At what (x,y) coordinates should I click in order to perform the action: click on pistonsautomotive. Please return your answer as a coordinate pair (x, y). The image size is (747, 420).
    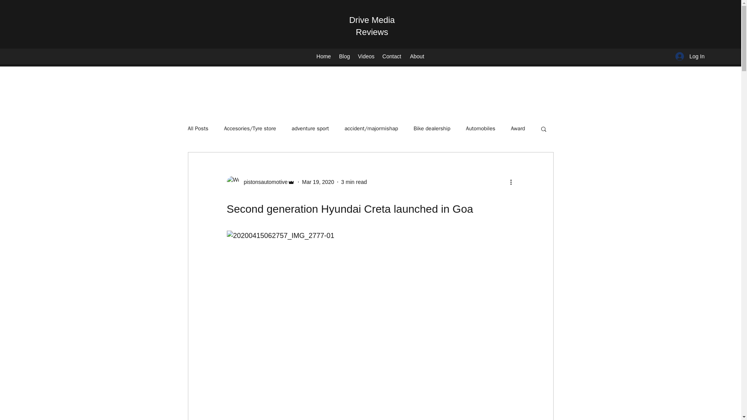
    Looking at the image, I should click on (263, 182).